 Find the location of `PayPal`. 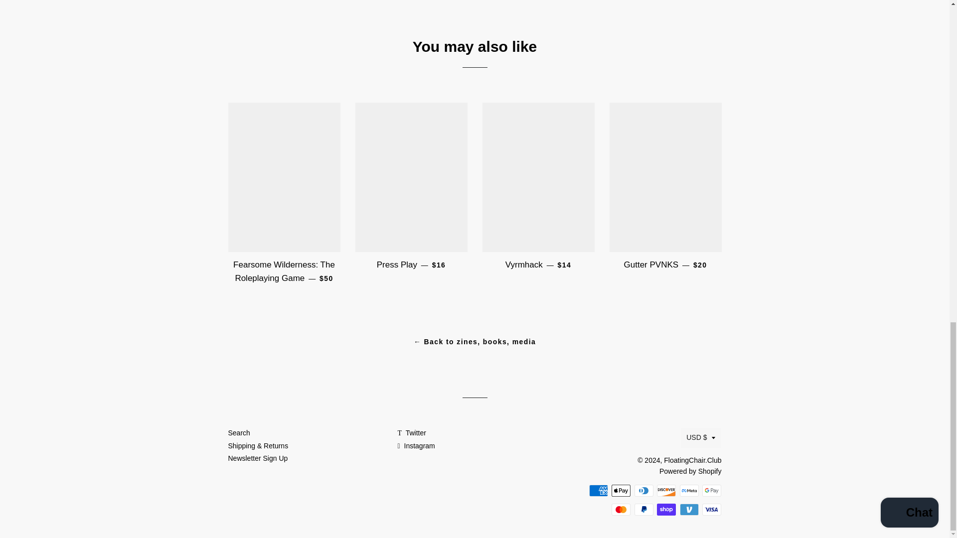

PayPal is located at coordinates (644, 509).